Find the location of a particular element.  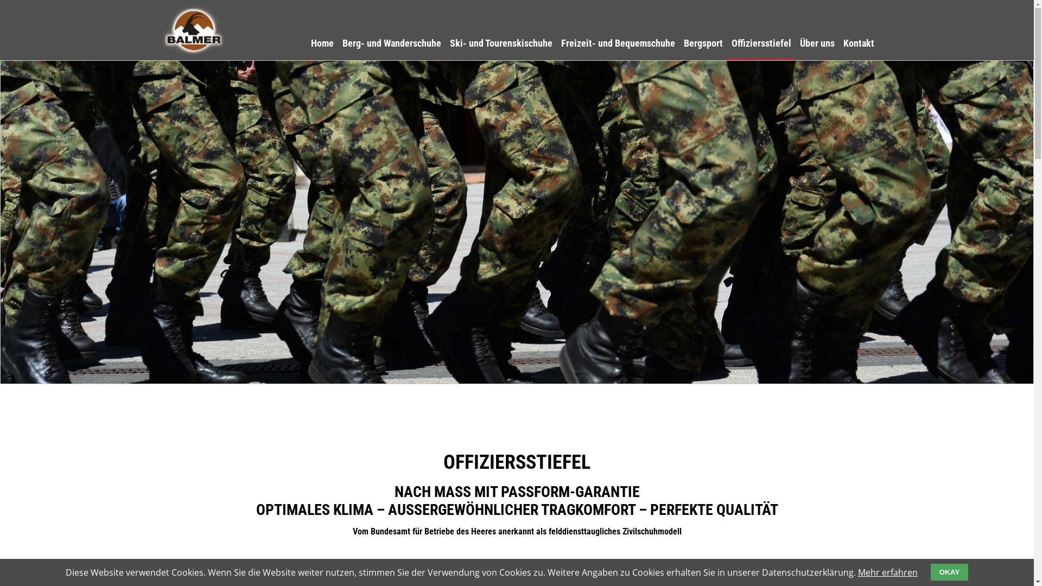

Kontakt is located at coordinates (859, 43).